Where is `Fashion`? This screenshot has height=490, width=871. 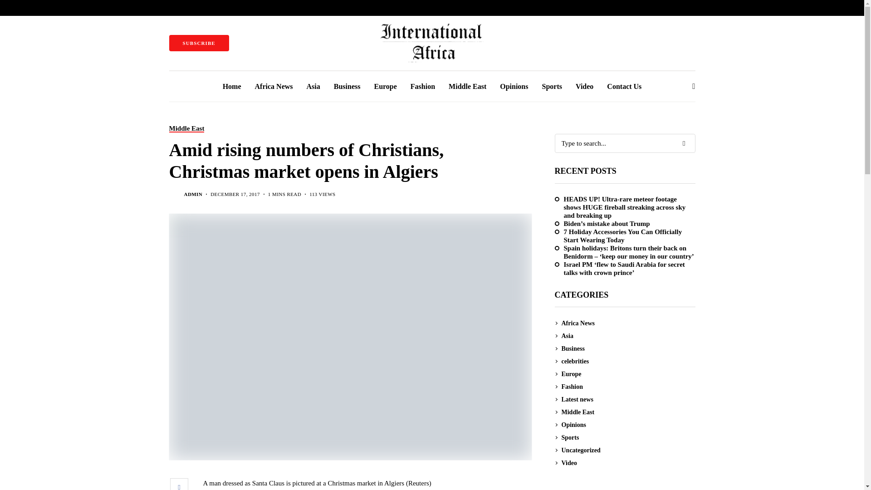 Fashion is located at coordinates (422, 86).